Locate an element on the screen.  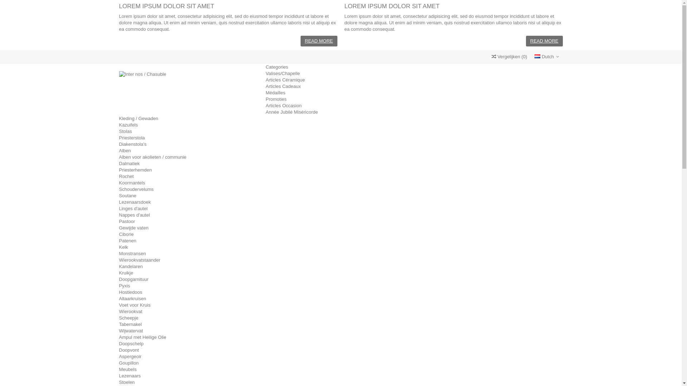
Pyxis is located at coordinates (125, 286).